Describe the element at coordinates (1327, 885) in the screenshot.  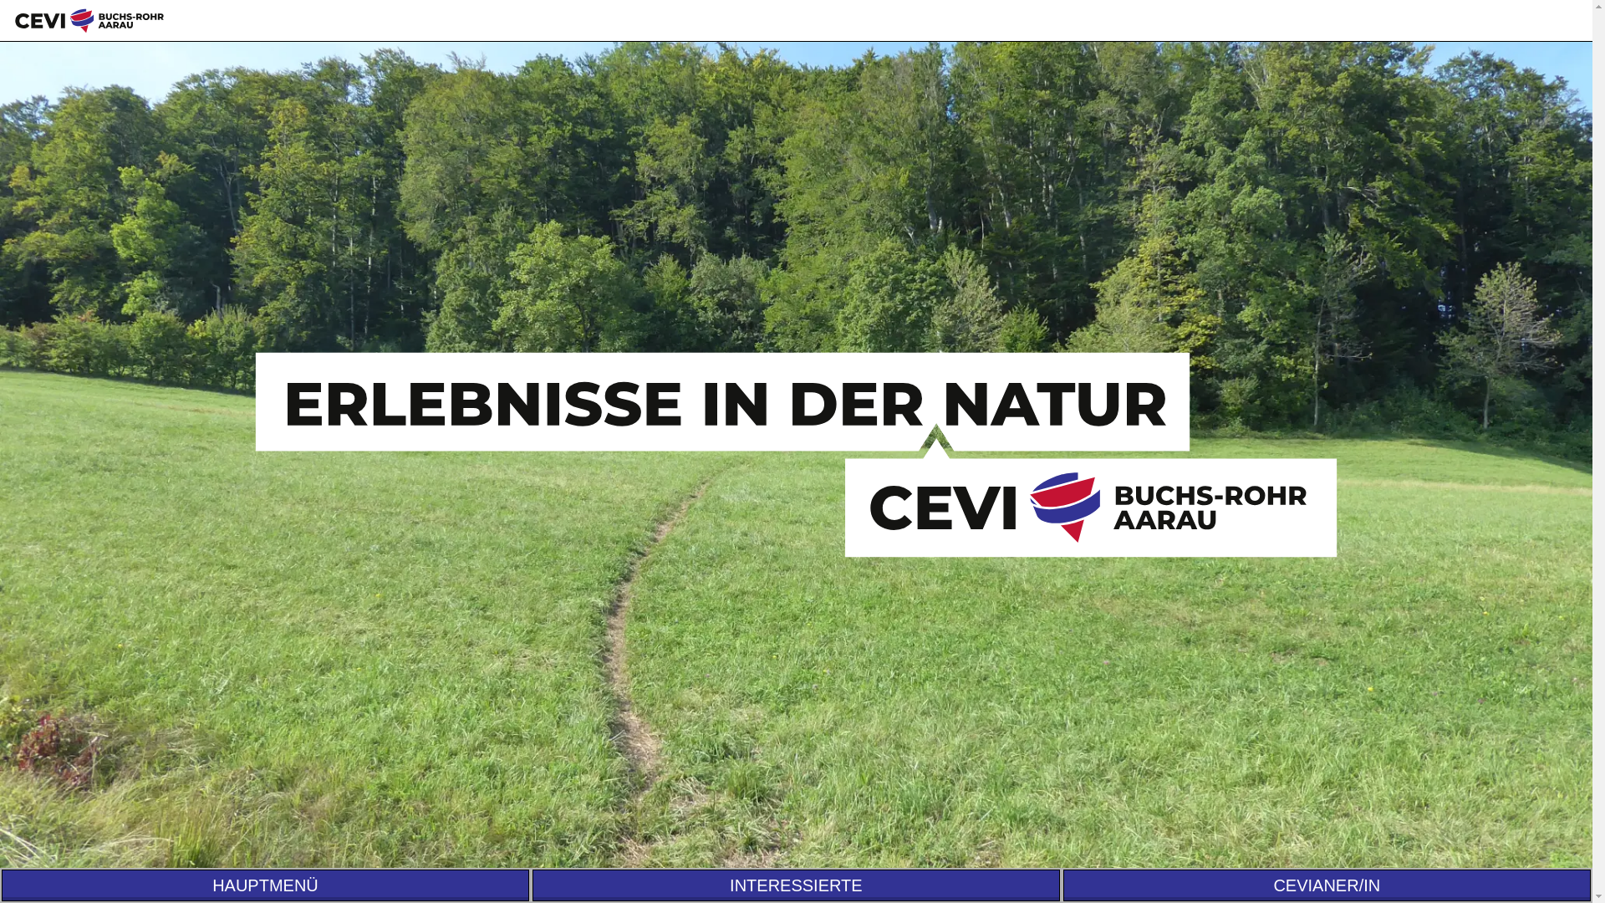
I see `CEVIANER/IN` at that location.